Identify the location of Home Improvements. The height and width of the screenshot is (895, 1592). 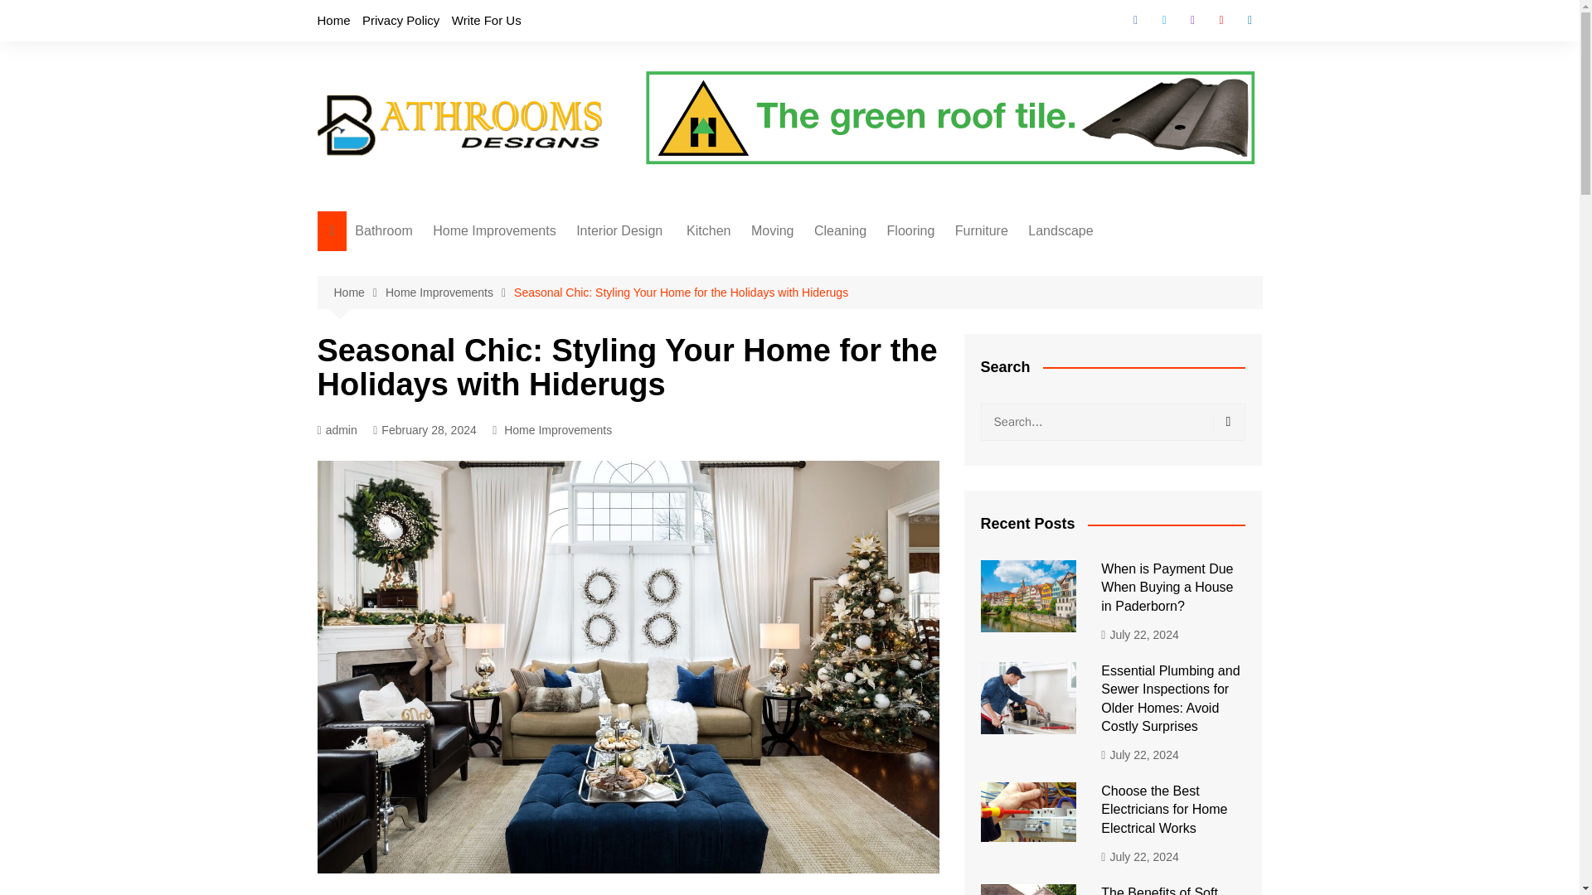
(557, 429).